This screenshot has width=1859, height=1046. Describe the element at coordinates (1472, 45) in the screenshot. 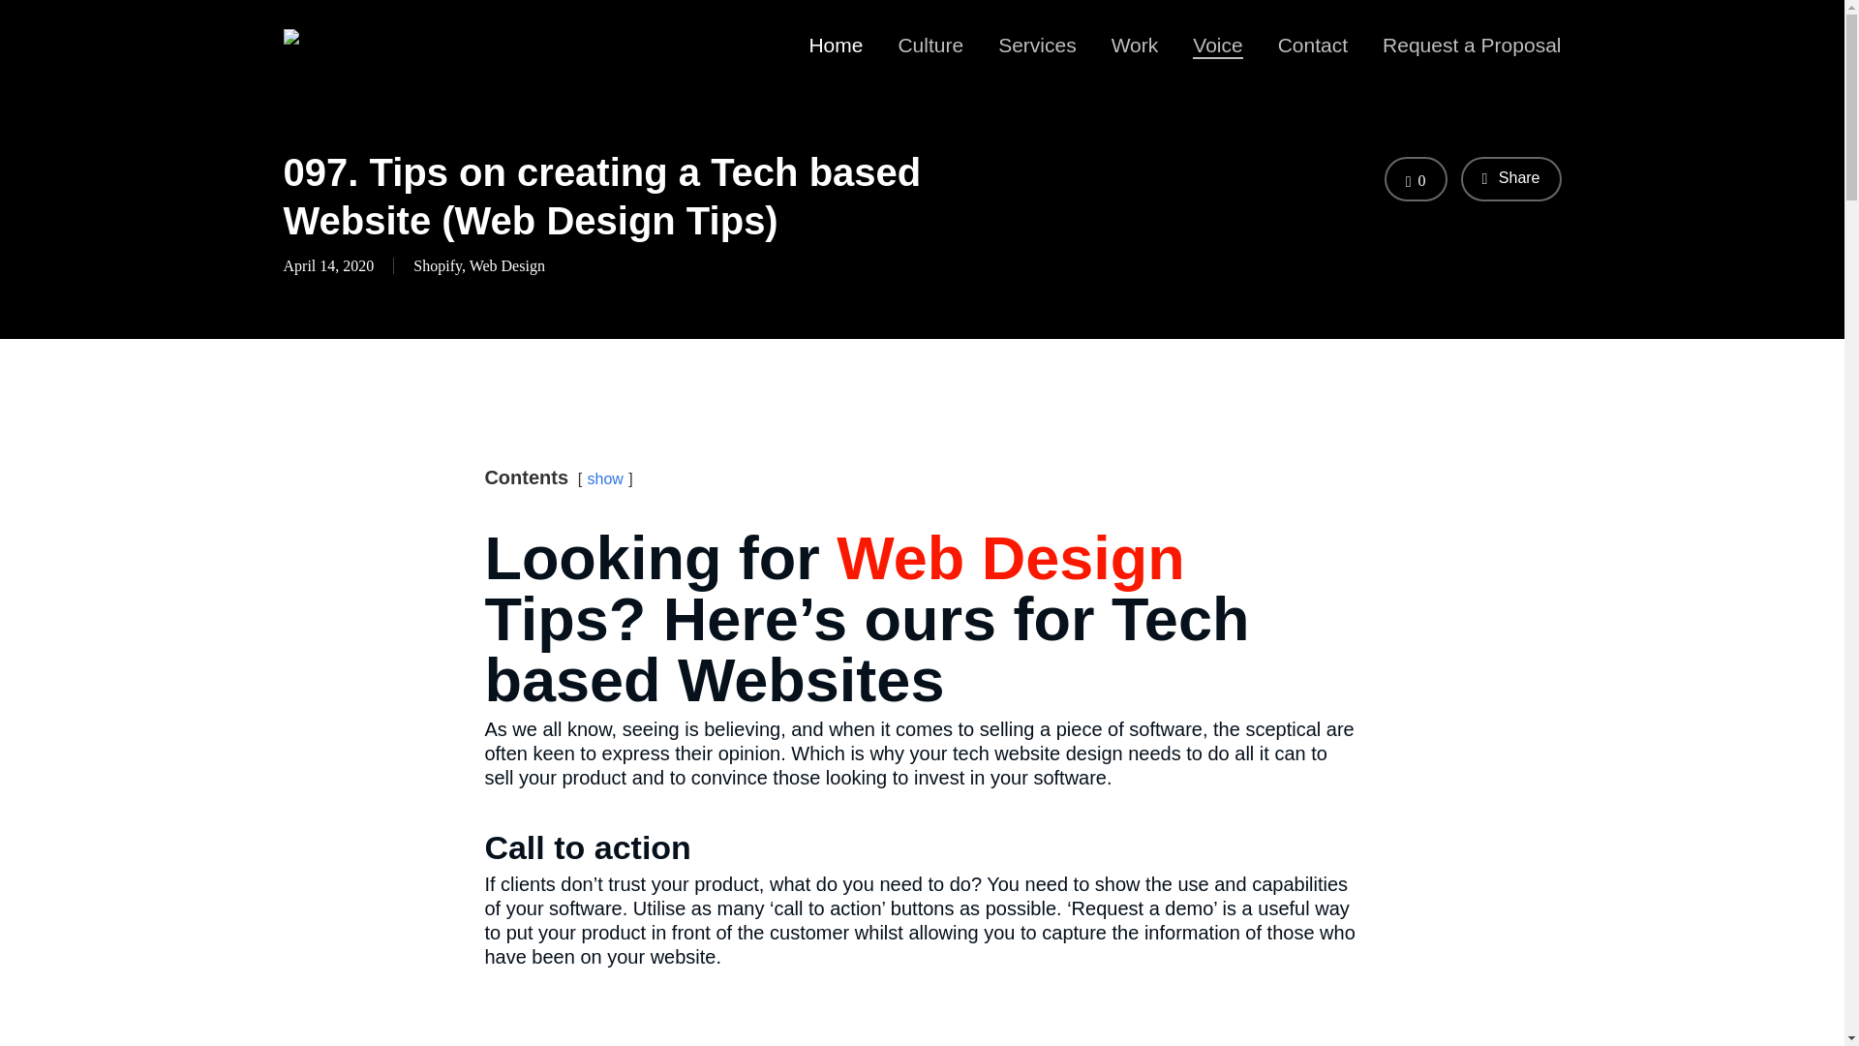

I see `Request a Proposal` at that location.